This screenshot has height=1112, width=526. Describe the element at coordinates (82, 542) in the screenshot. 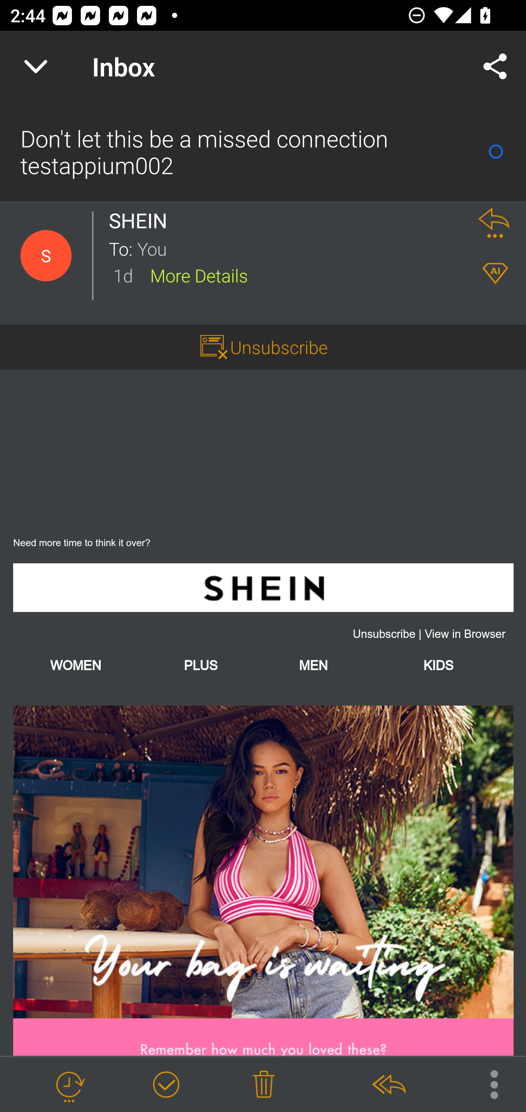

I see `Need more time to think it over?` at that location.